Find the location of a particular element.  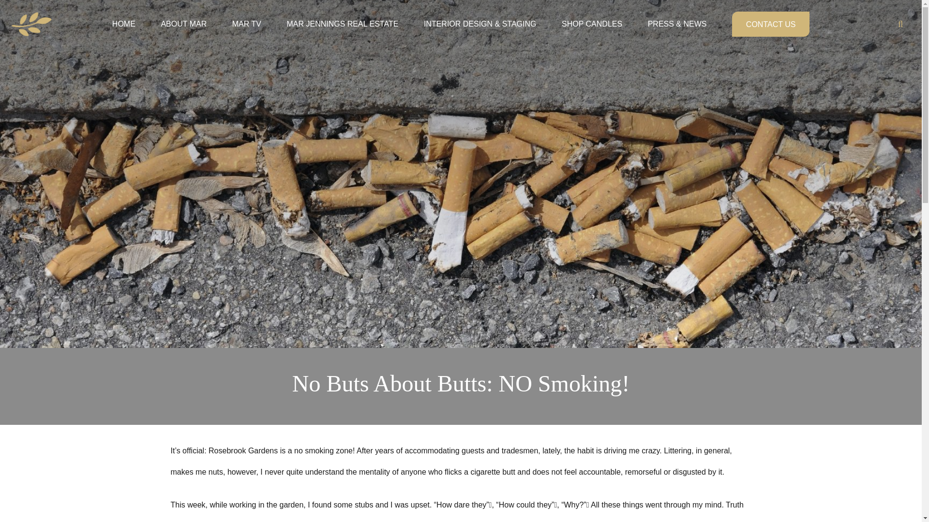

SHOP CANDLES is located at coordinates (591, 17).